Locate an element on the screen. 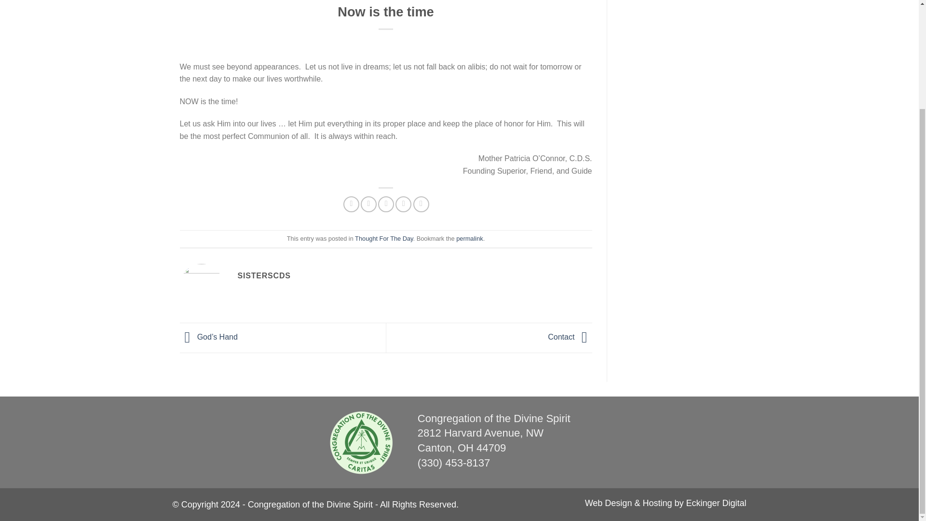  Permalink to Now is the time is located at coordinates (469, 238).